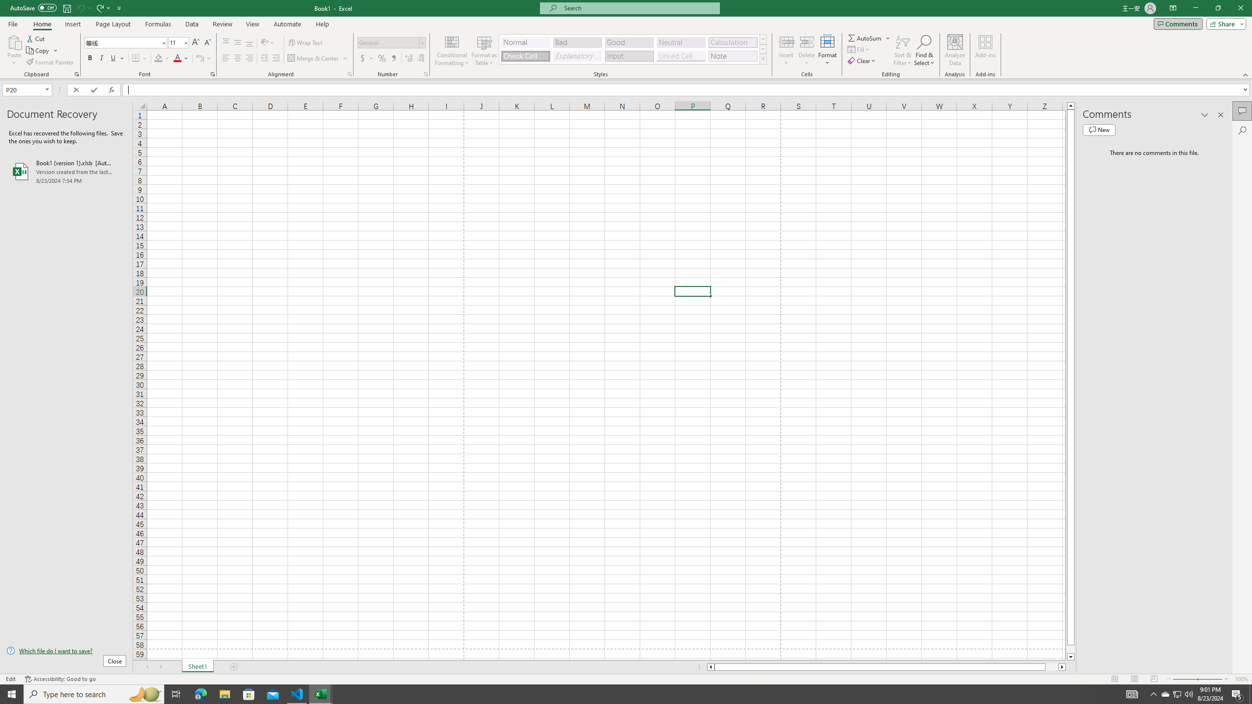 Image resolution: width=1252 pixels, height=704 pixels. I want to click on Decrease Decimal, so click(421, 59).